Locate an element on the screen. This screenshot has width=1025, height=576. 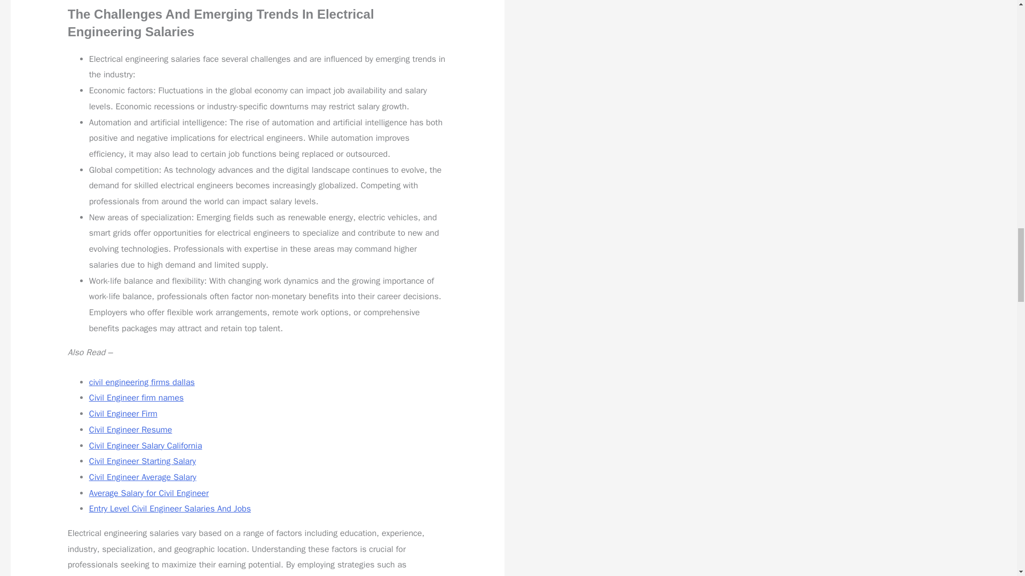
Average Salary for Civil Engineer is located at coordinates (149, 493).